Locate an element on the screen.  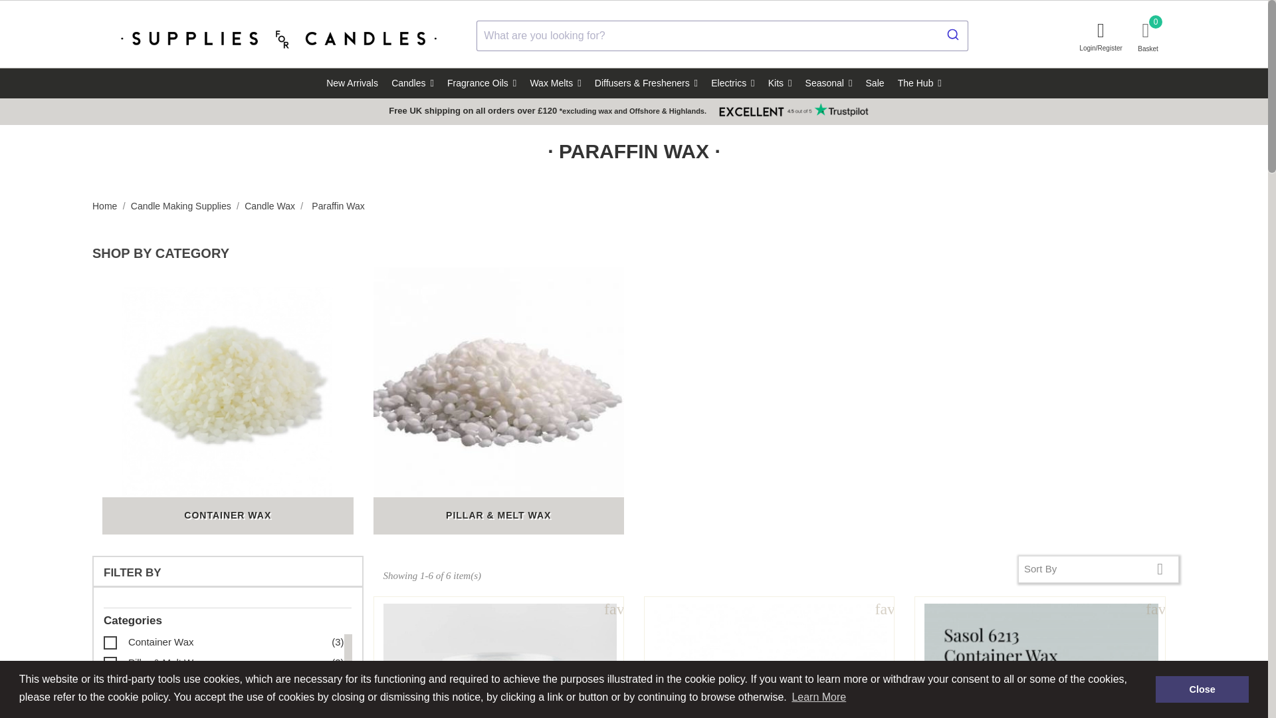
Submit is located at coordinates (952, 35).